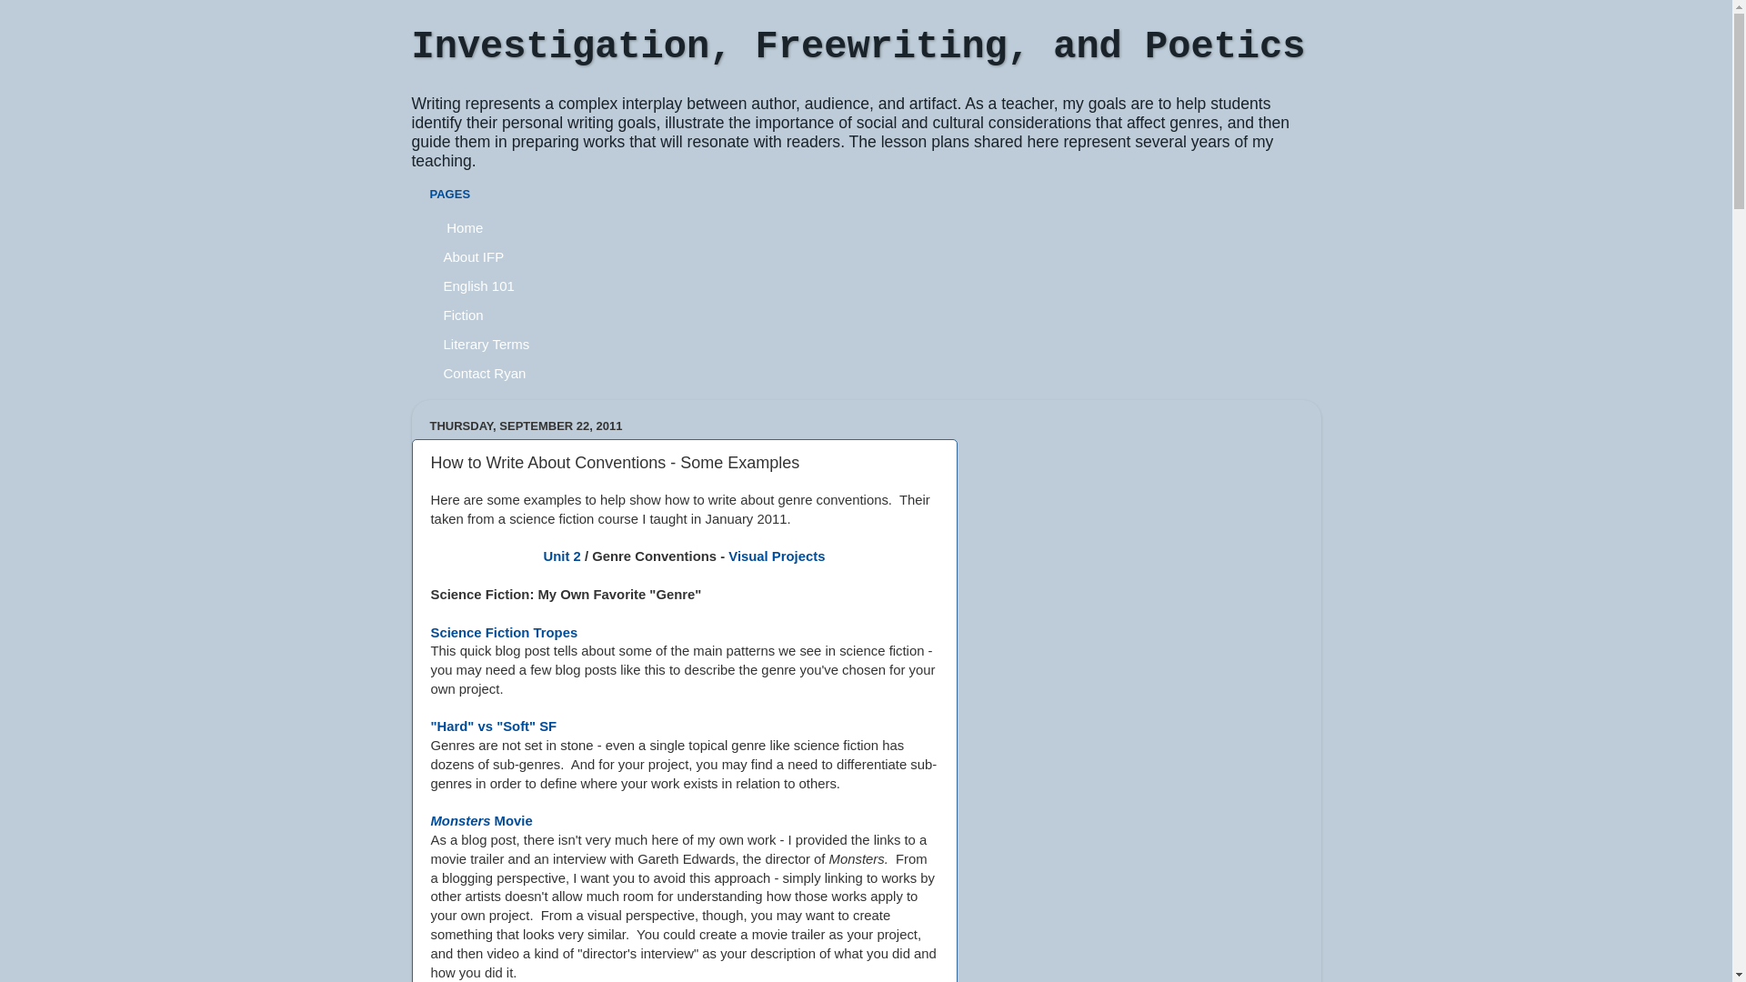 The height and width of the screenshot is (982, 1746). What do you see at coordinates (482, 821) in the screenshot?
I see `Monsters Movie` at bounding box center [482, 821].